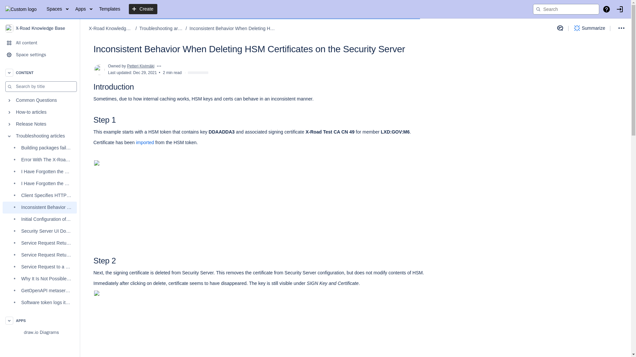 The image size is (636, 357). I want to click on X-Road Knowledge Base, so click(40, 28).